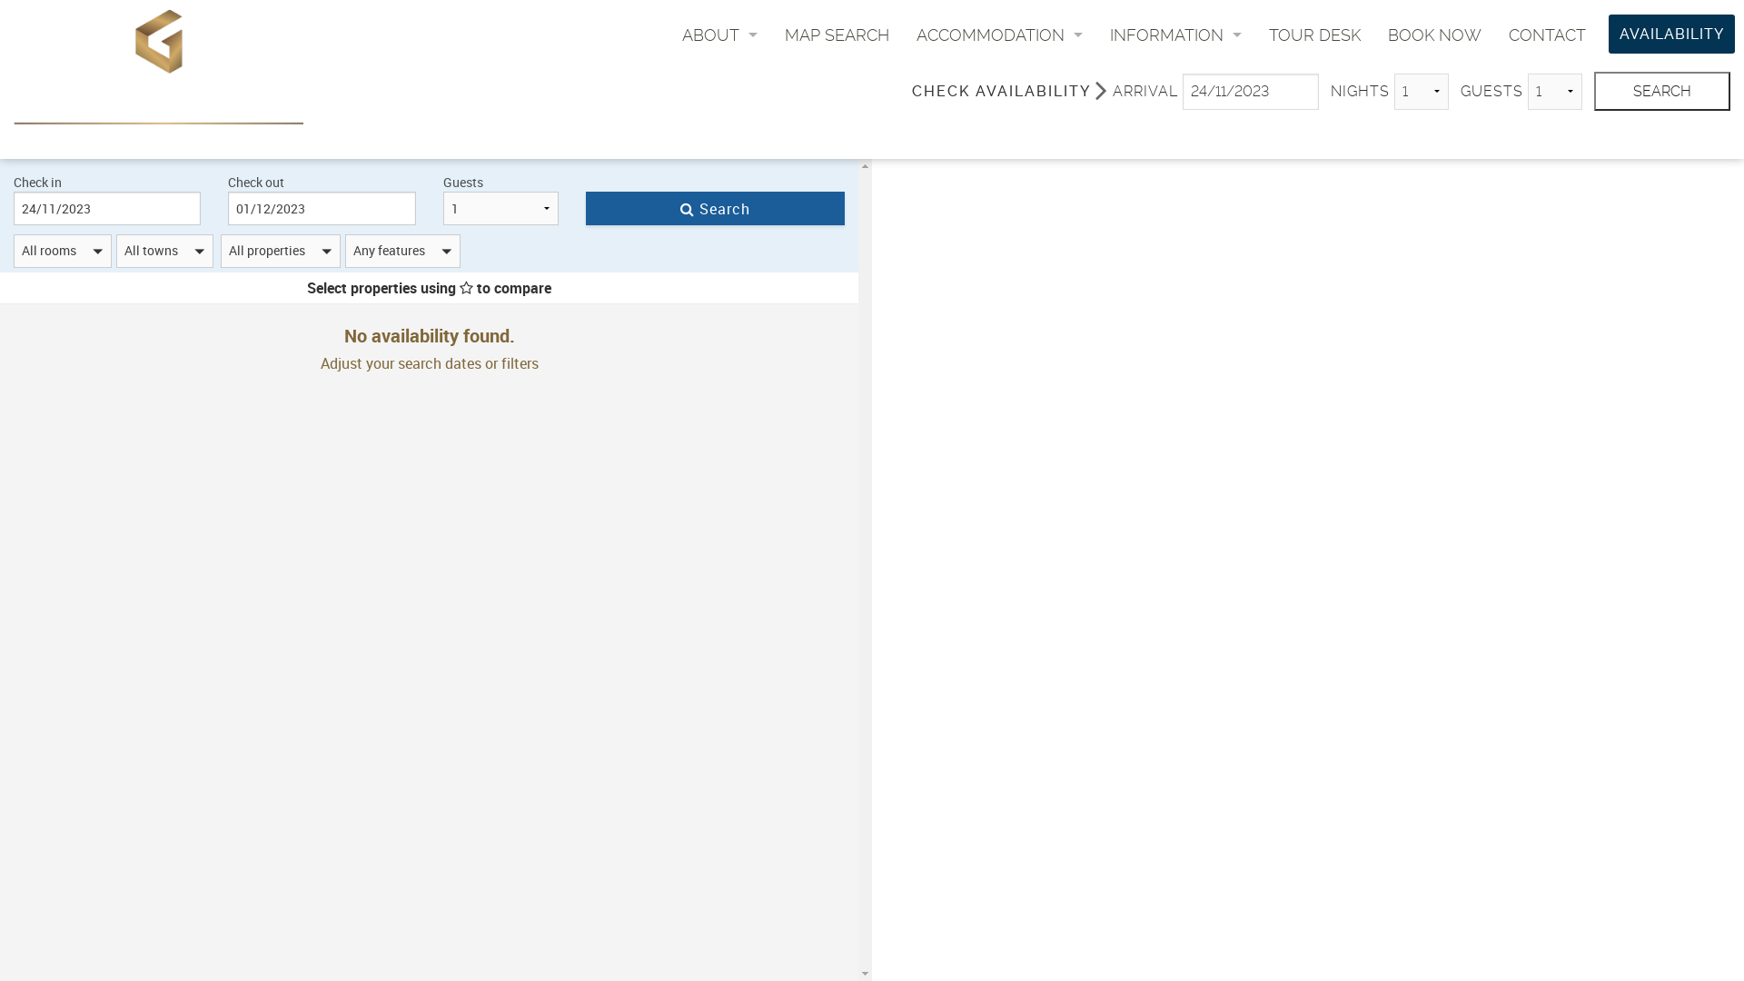 This screenshot has width=1744, height=981. Describe the element at coordinates (999, 362) in the screenshot. I see `SOHO 1A` at that location.